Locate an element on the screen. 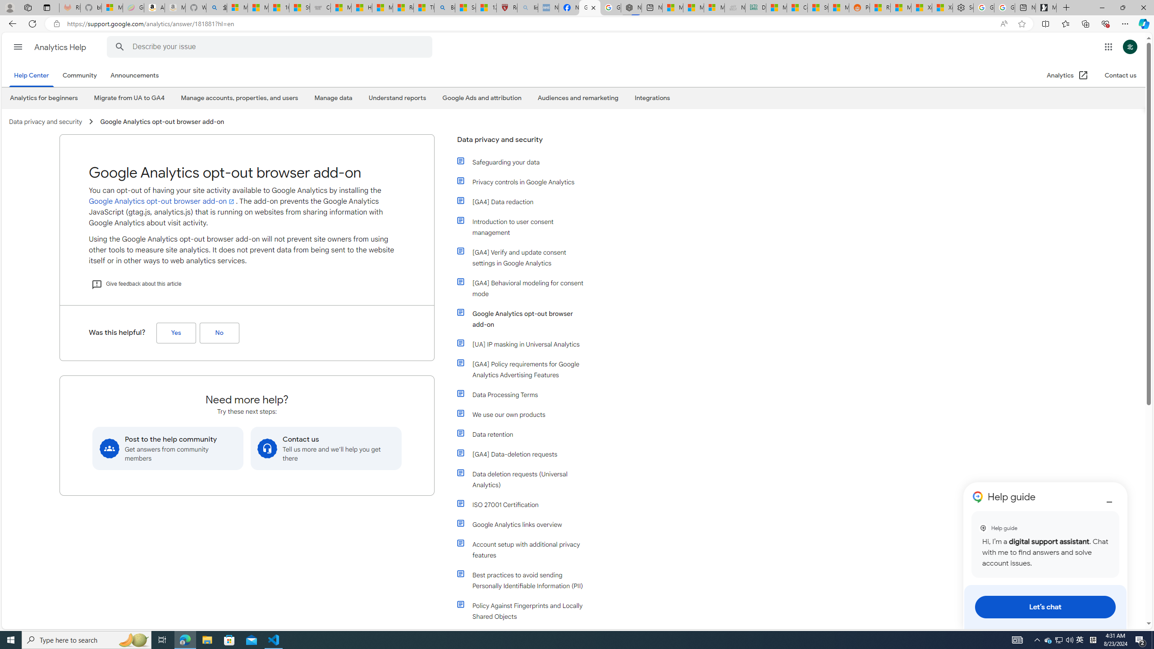 The height and width of the screenshot is (649, 1154). Analytics for beginners is located at coordinates (44, 98).